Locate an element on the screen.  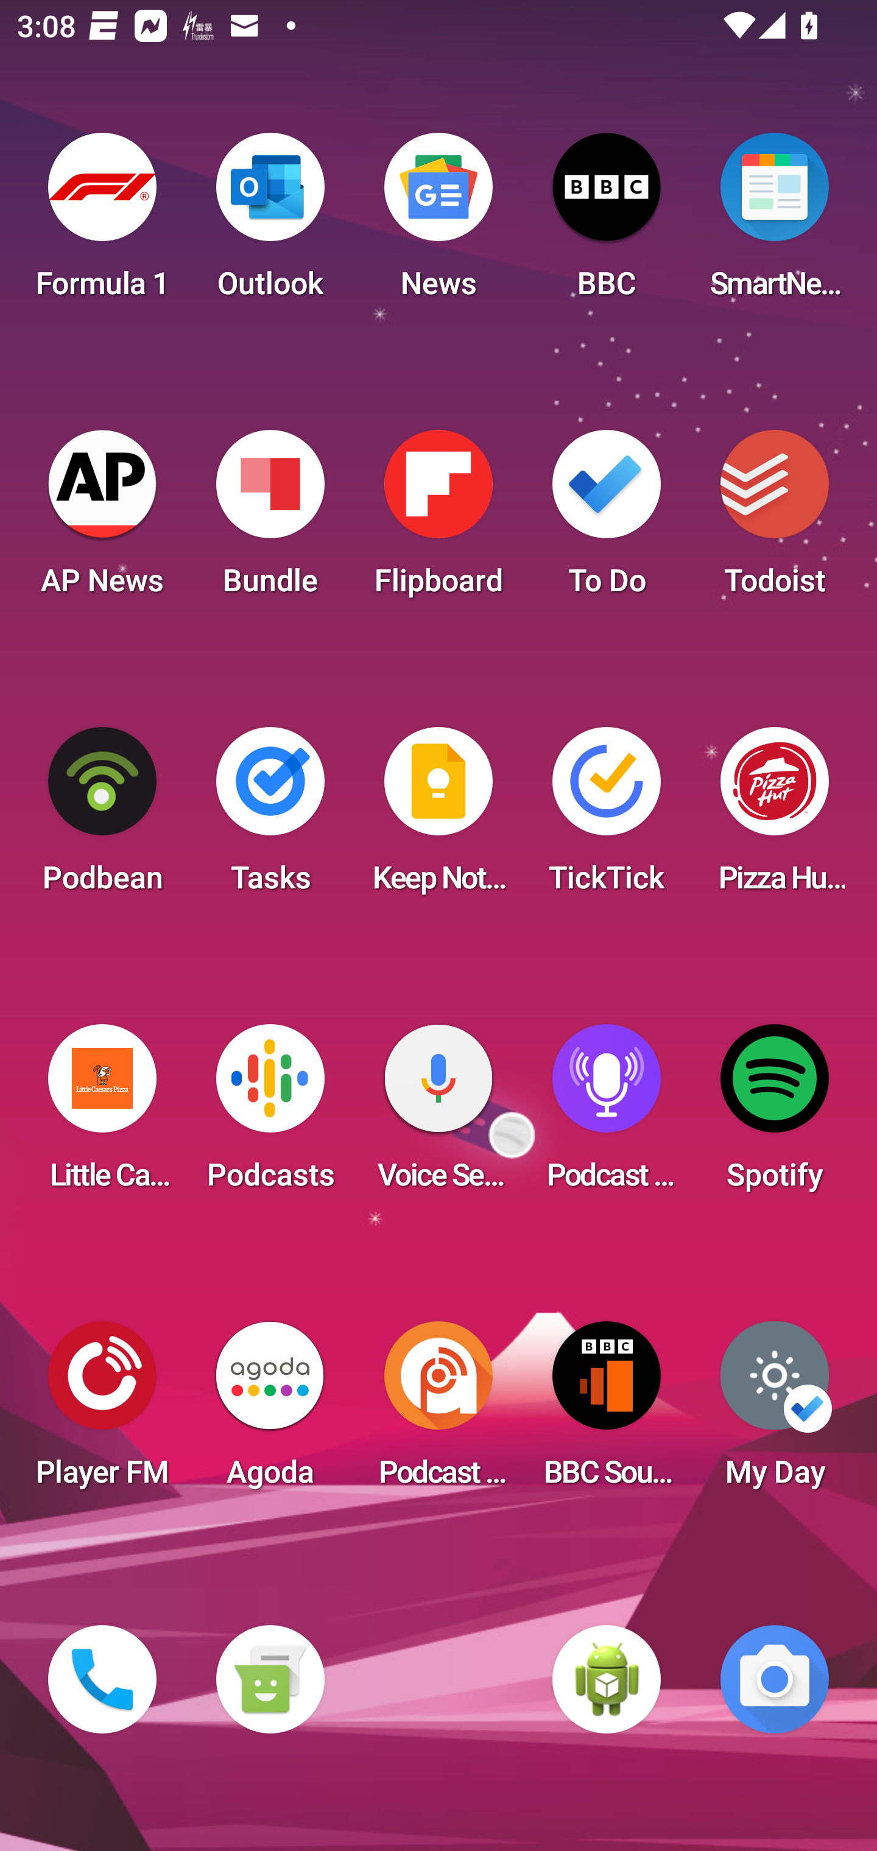
Voice Search is located at coordinates (438, 1114).